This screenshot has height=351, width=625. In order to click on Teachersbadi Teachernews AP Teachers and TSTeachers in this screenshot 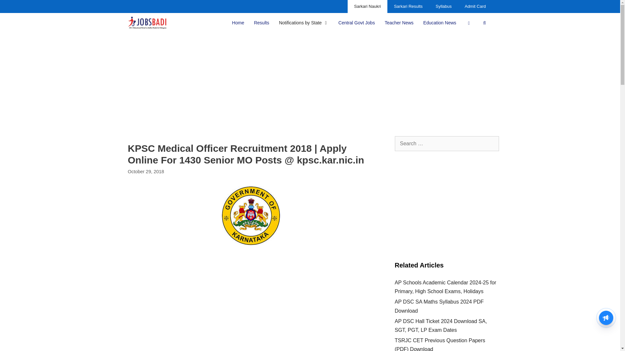, I will do `click(399, 23)`.